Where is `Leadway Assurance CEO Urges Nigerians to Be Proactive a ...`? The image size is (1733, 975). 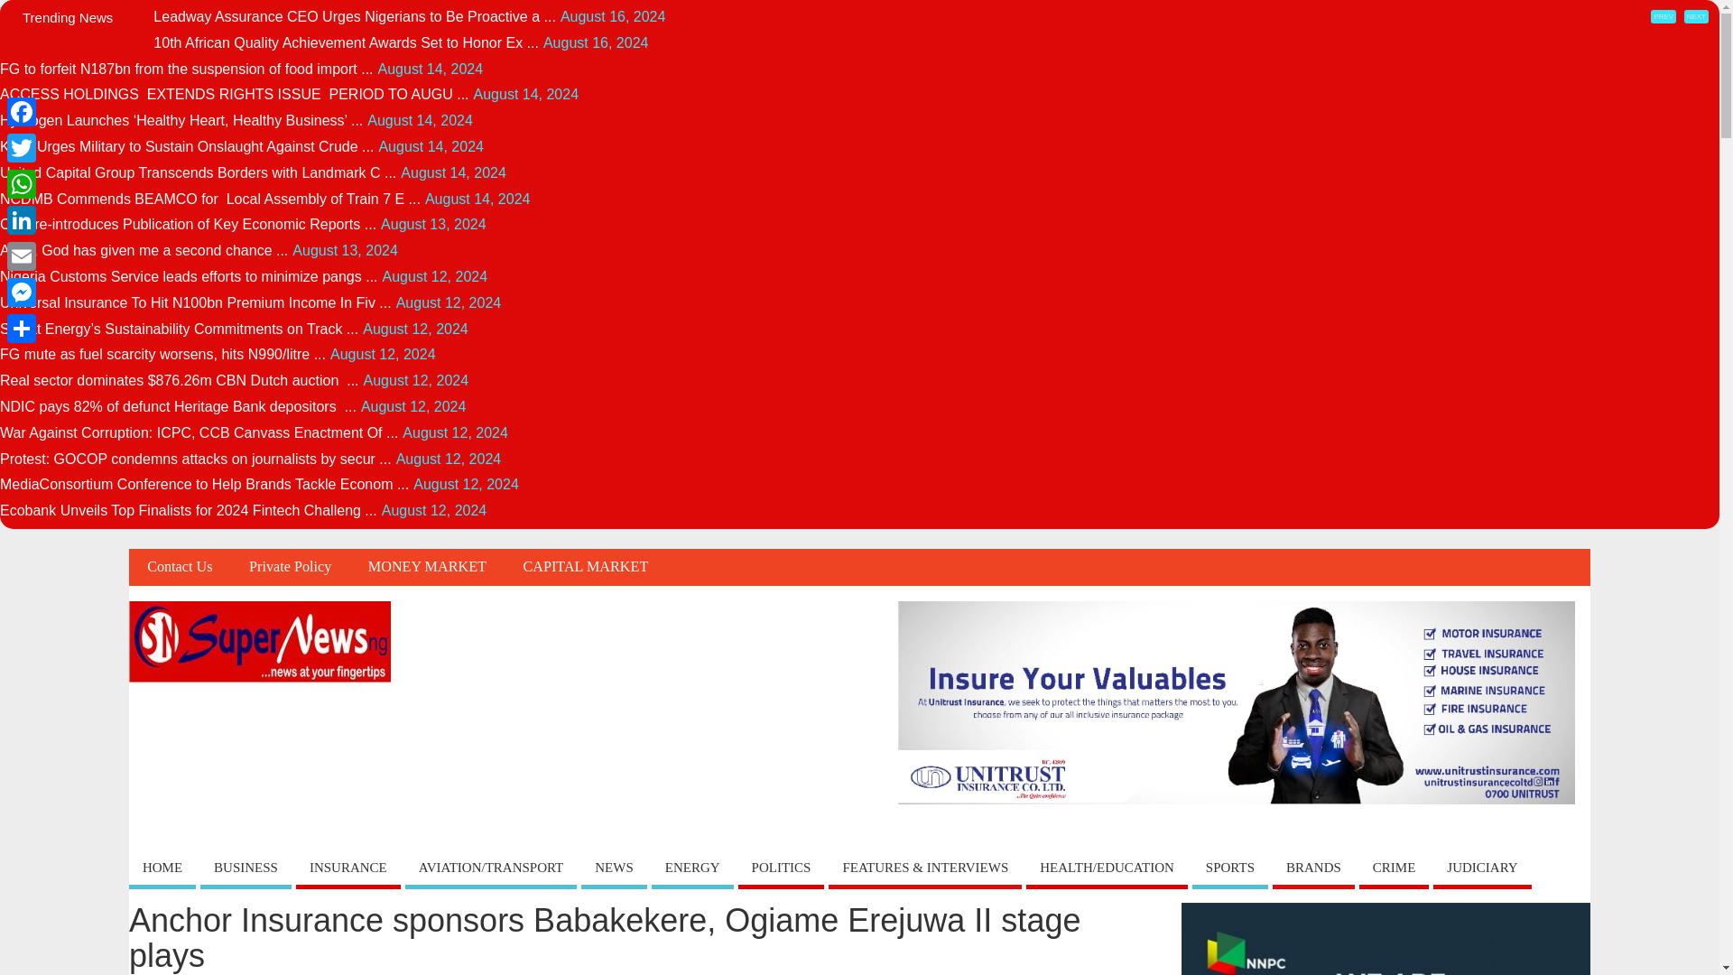 Leadway Assurance CEO Urges Nigerians to Be Proactive a ... is located at coordinates (355, 16).